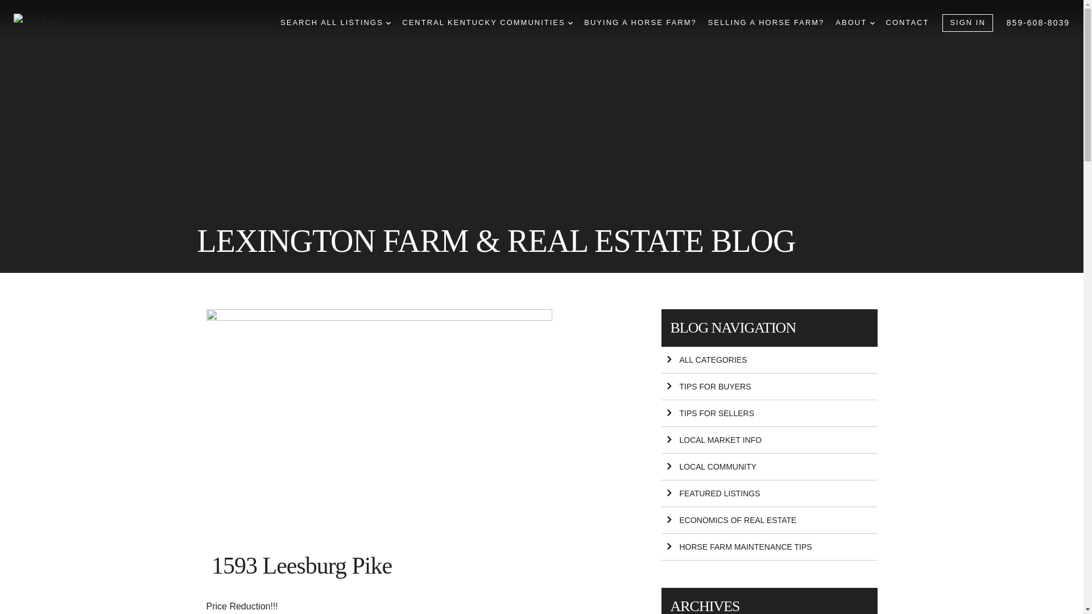  Describe the element at coordinates (570, 23) in the screenshot. I see `DROPDOWN ARROW` at that location.